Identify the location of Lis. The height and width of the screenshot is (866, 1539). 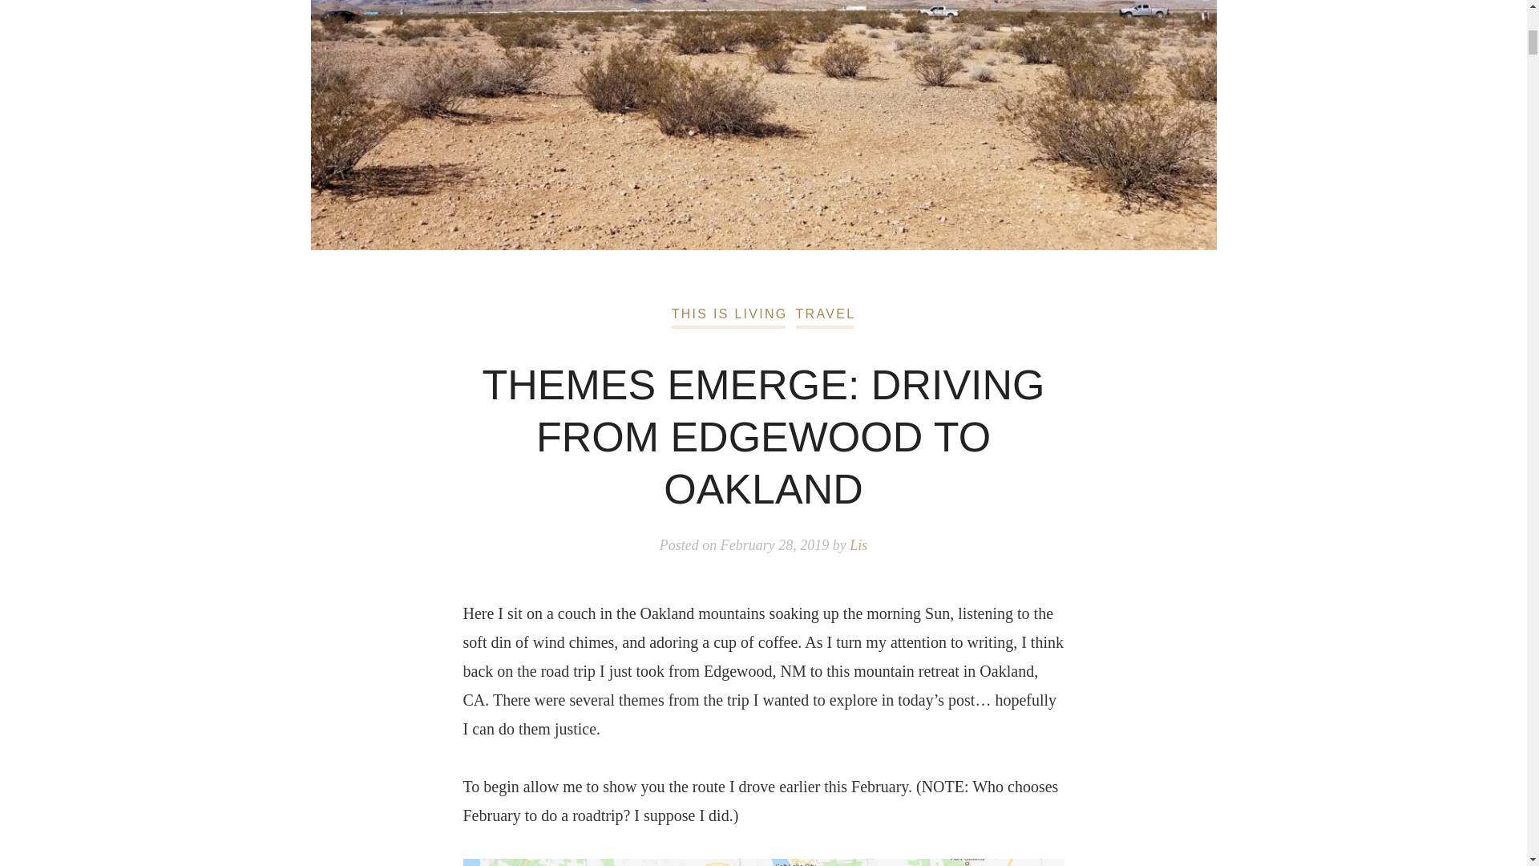
(858, 545).